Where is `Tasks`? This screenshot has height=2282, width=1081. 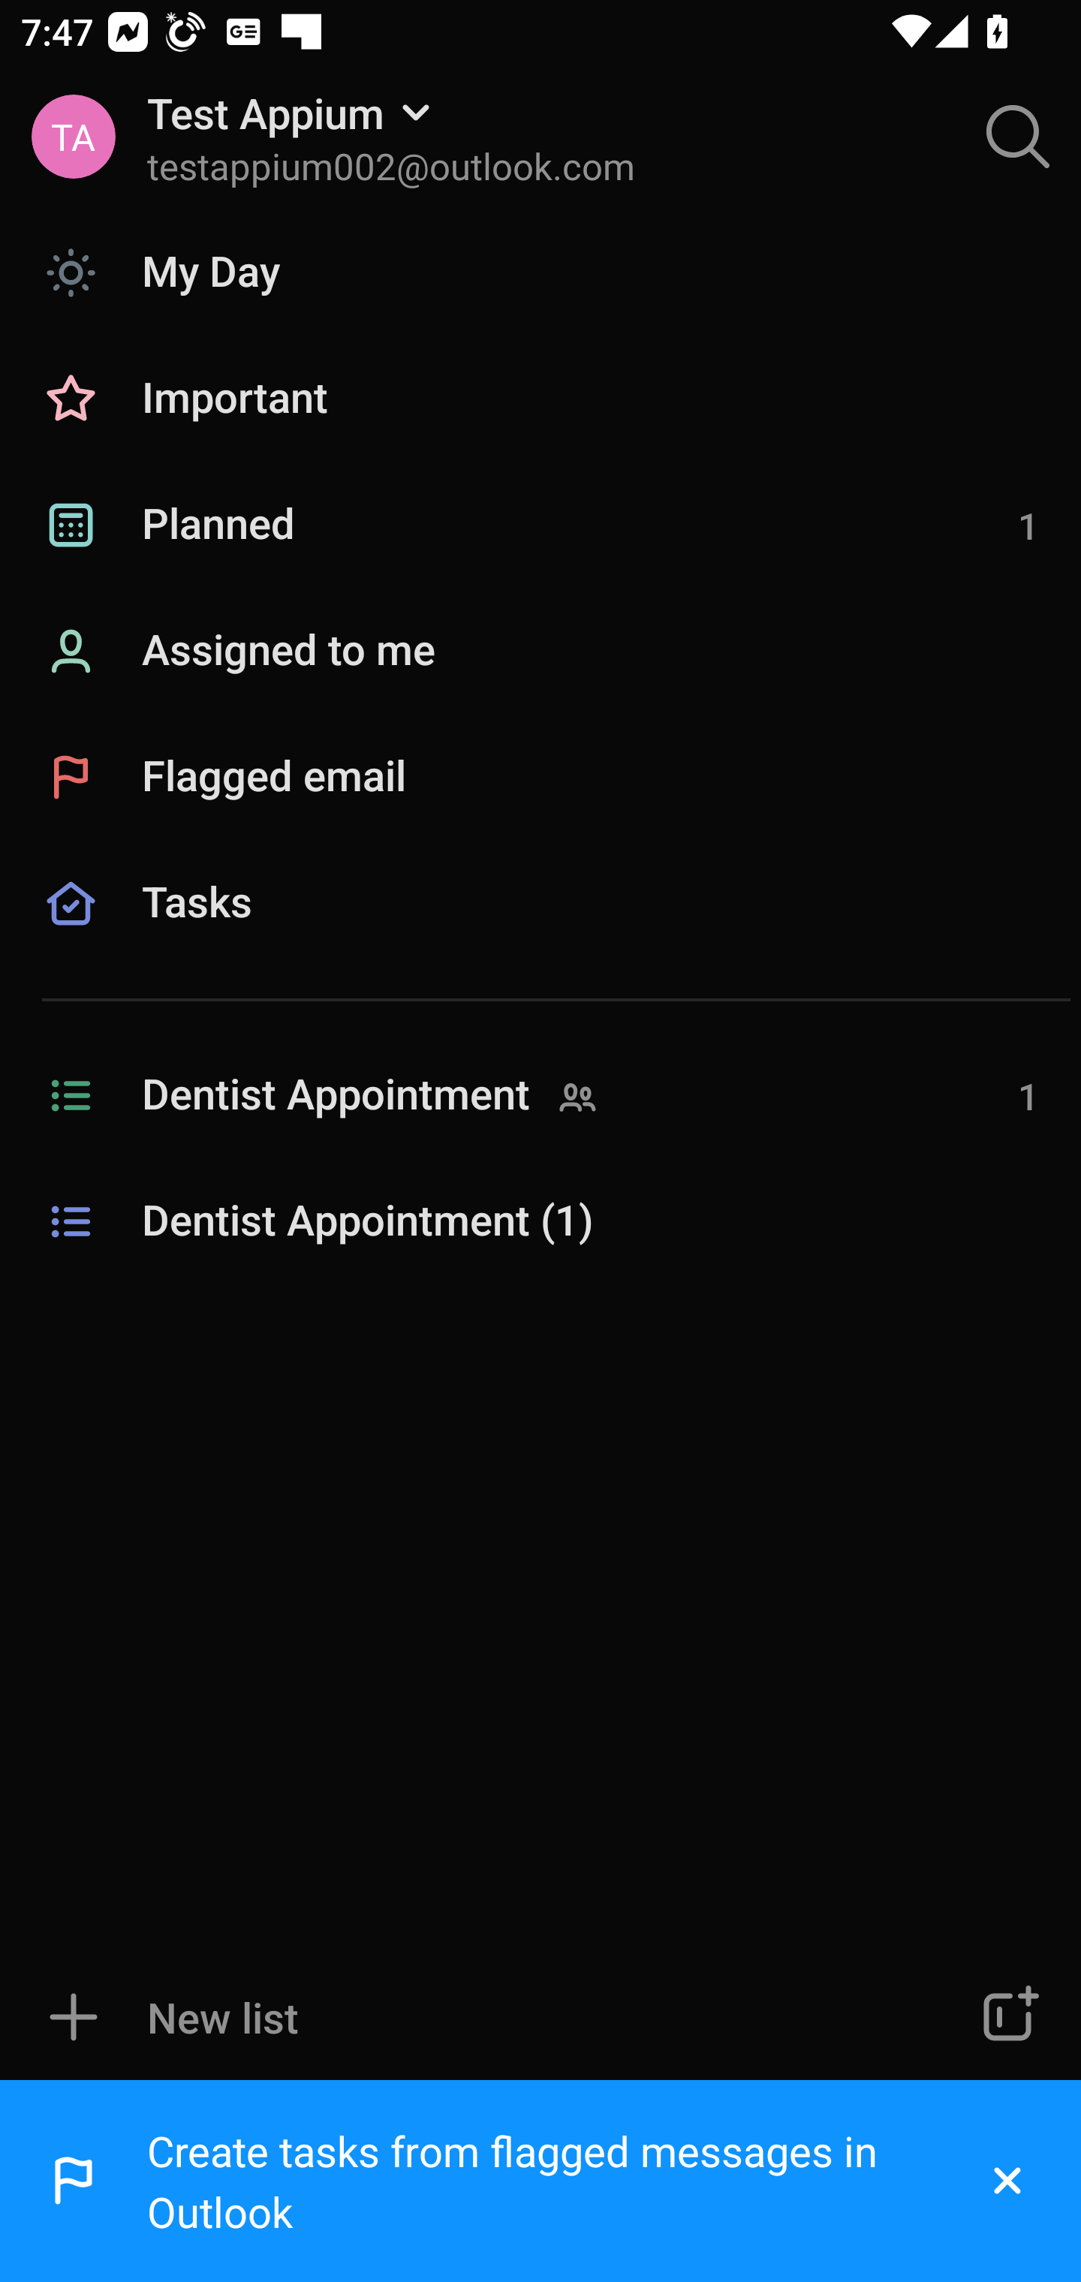 Tasks is located at coordinates (540, 937).